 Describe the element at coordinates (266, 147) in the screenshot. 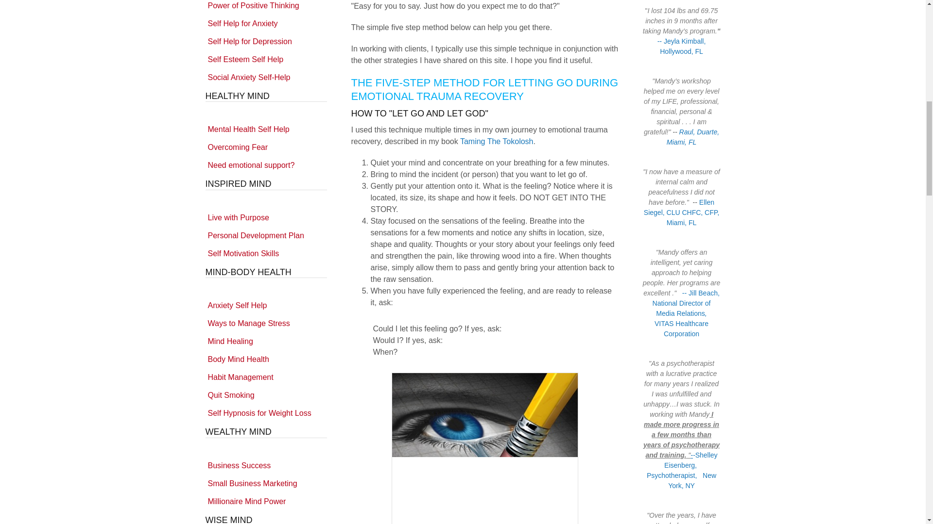

I see `Overcoming Fear` at that location.